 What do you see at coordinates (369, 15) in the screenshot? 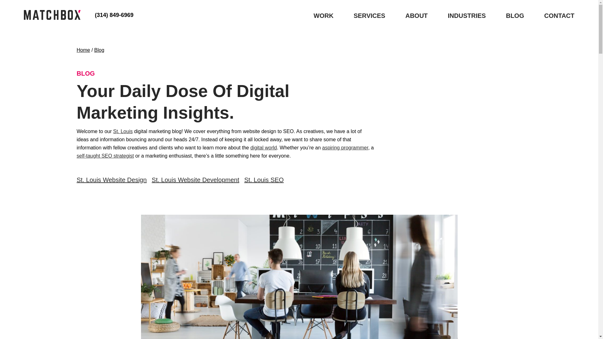
I see `SERVICES` at bounding box center [369, 15].